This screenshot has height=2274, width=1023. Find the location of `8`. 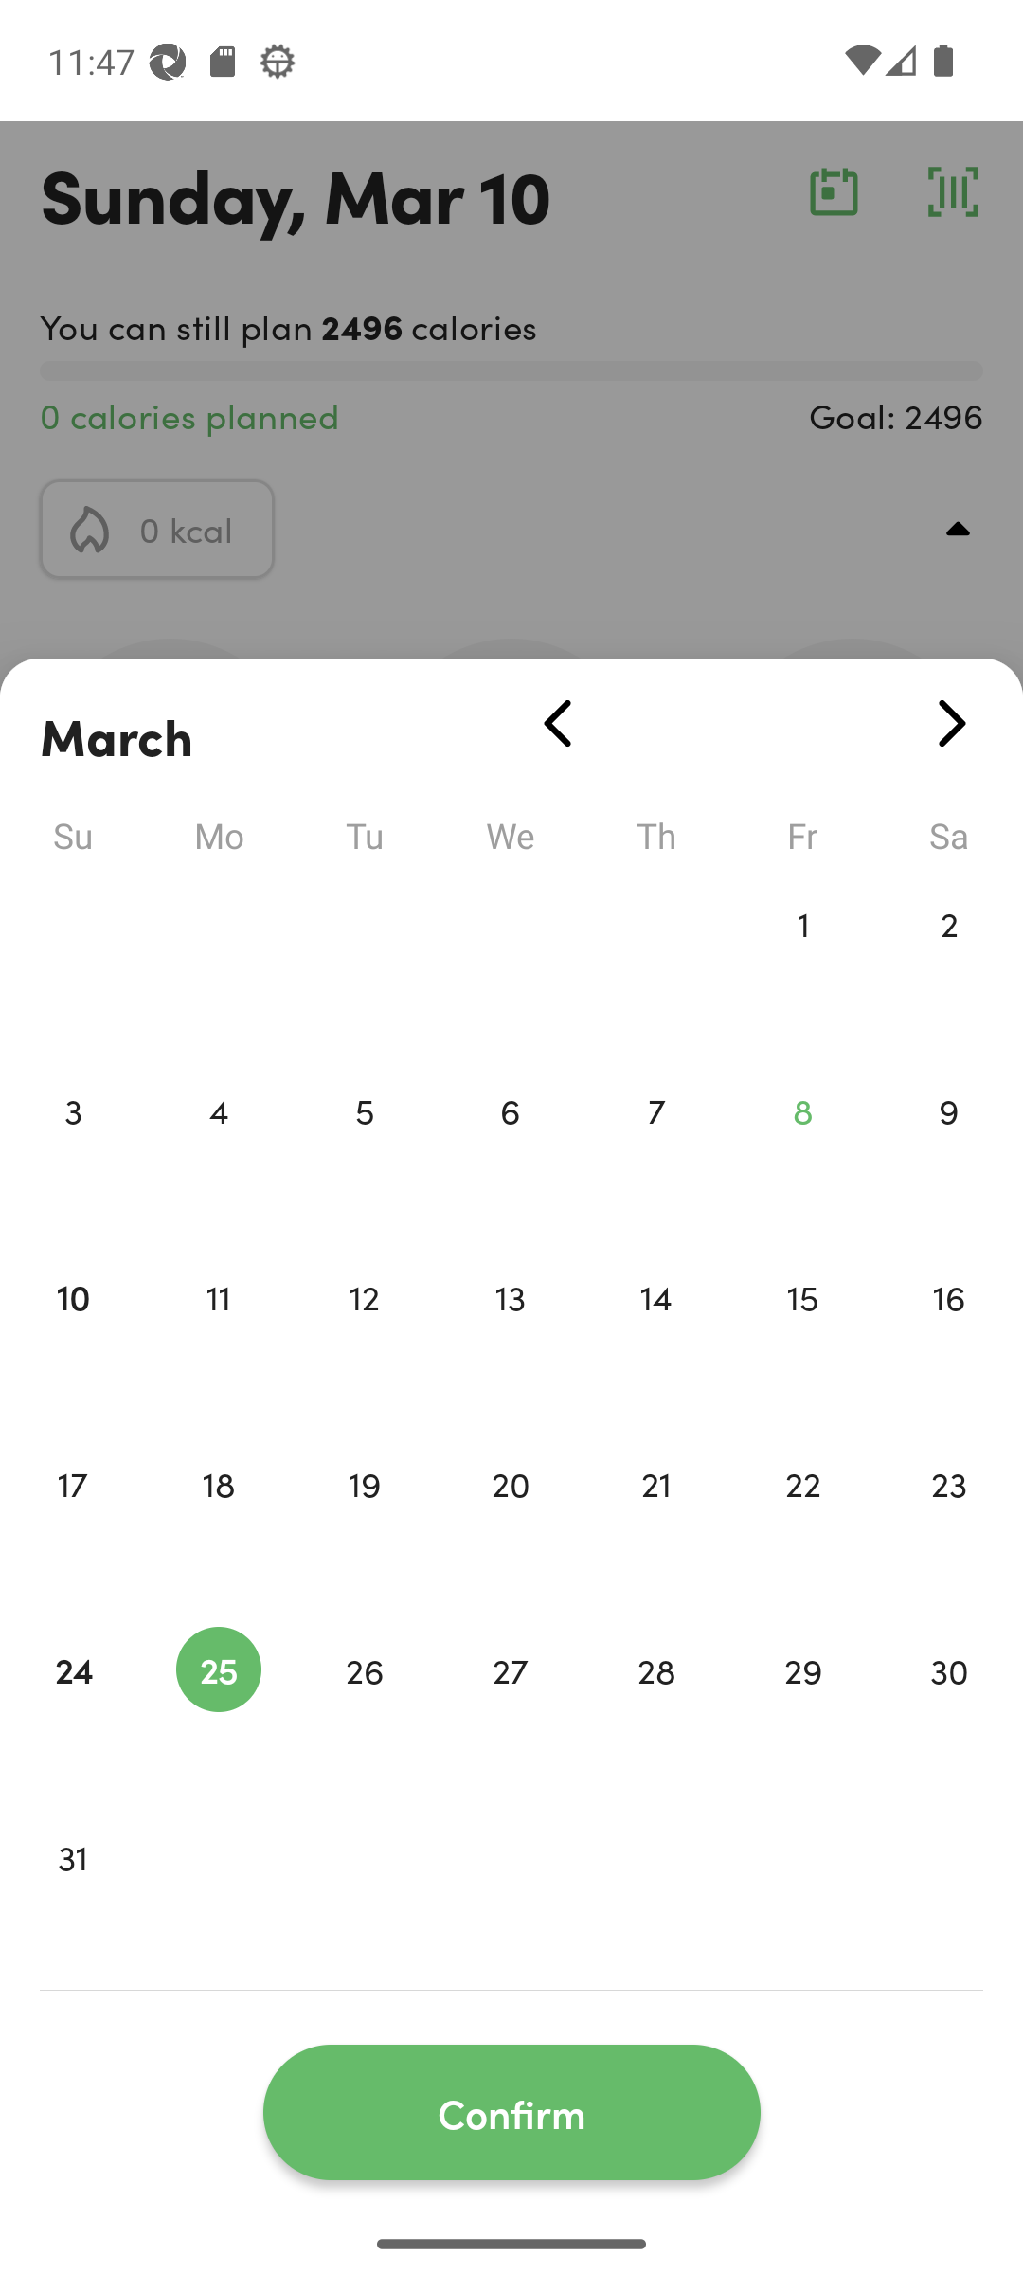

8 is located at coordinates (803, 1150).